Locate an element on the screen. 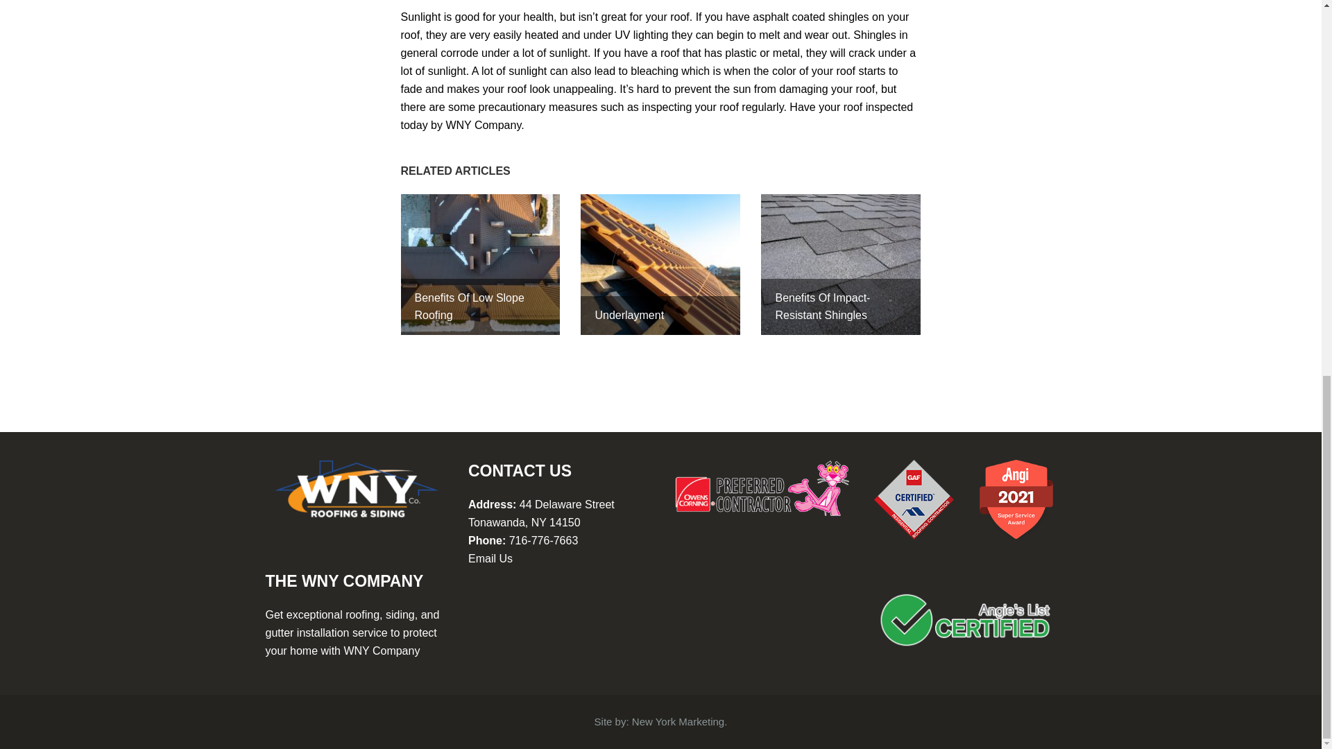 The image size is (1332, 749). 716-776-7663 is located at coordinates (543, 541).